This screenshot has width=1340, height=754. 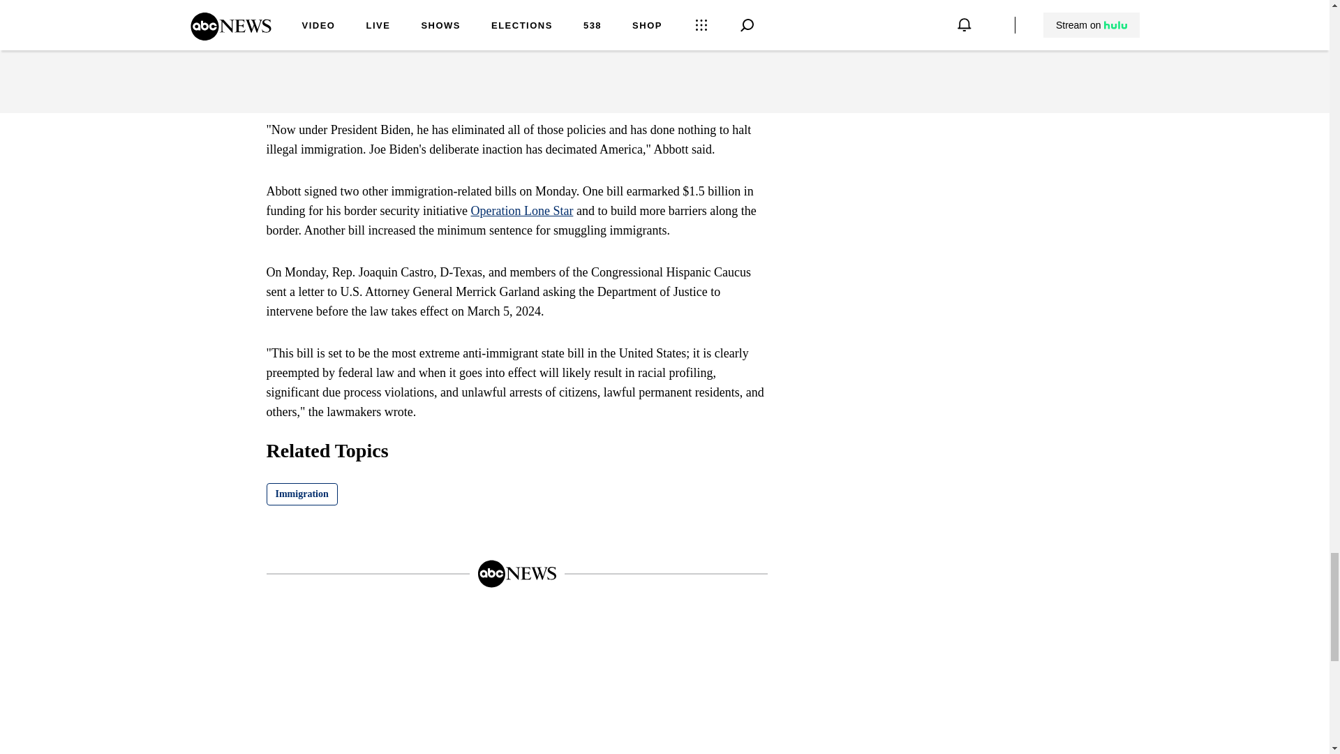 What do you see at coordinates (521, 211) in the screenshot?
I see `Operation Lone Star` at bounding box center [521, 211].